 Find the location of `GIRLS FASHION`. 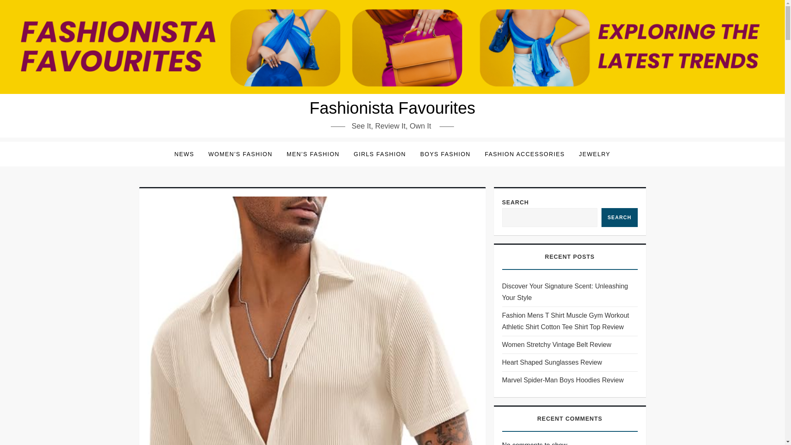

GIRLS FASHION is located at coordinates (380, 154).